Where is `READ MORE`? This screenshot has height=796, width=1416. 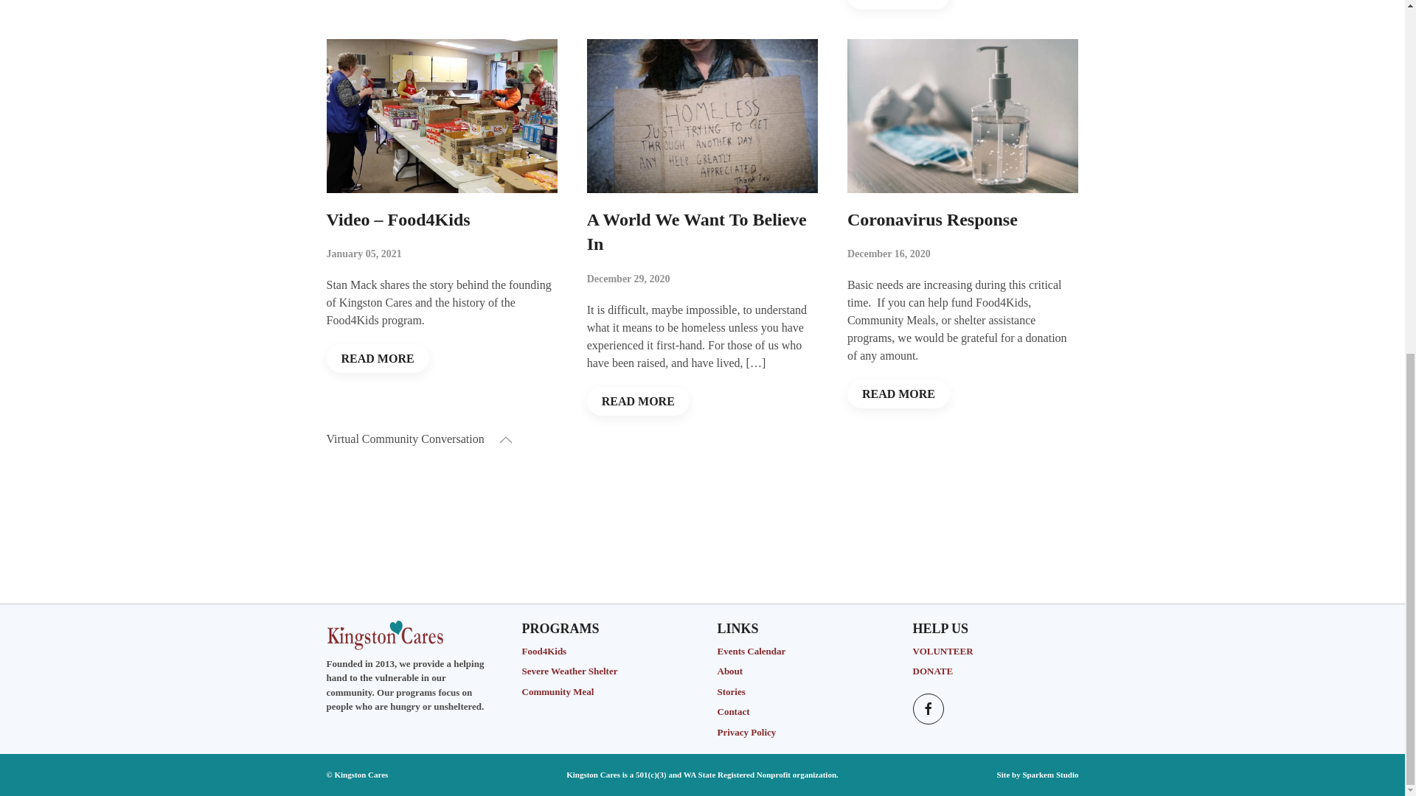
READ MORE is located at coordinates (898, 4).